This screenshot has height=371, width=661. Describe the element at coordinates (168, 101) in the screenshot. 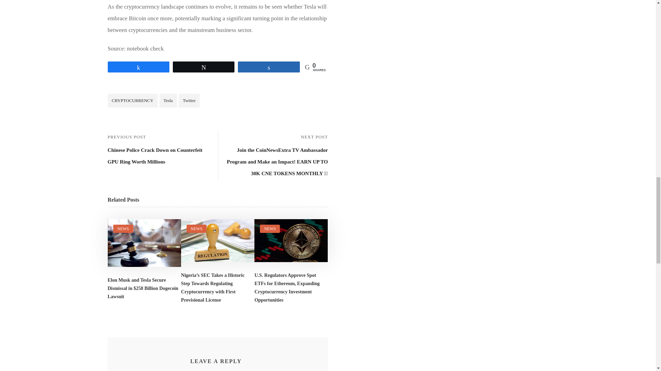

I see `Tesla` at that location.